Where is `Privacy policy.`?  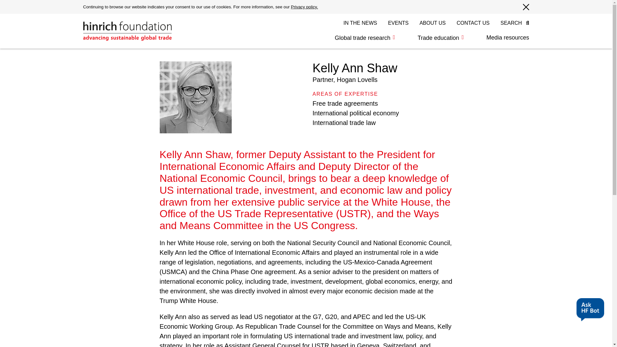 Privacy policy. is located at coordinates (304, 7).